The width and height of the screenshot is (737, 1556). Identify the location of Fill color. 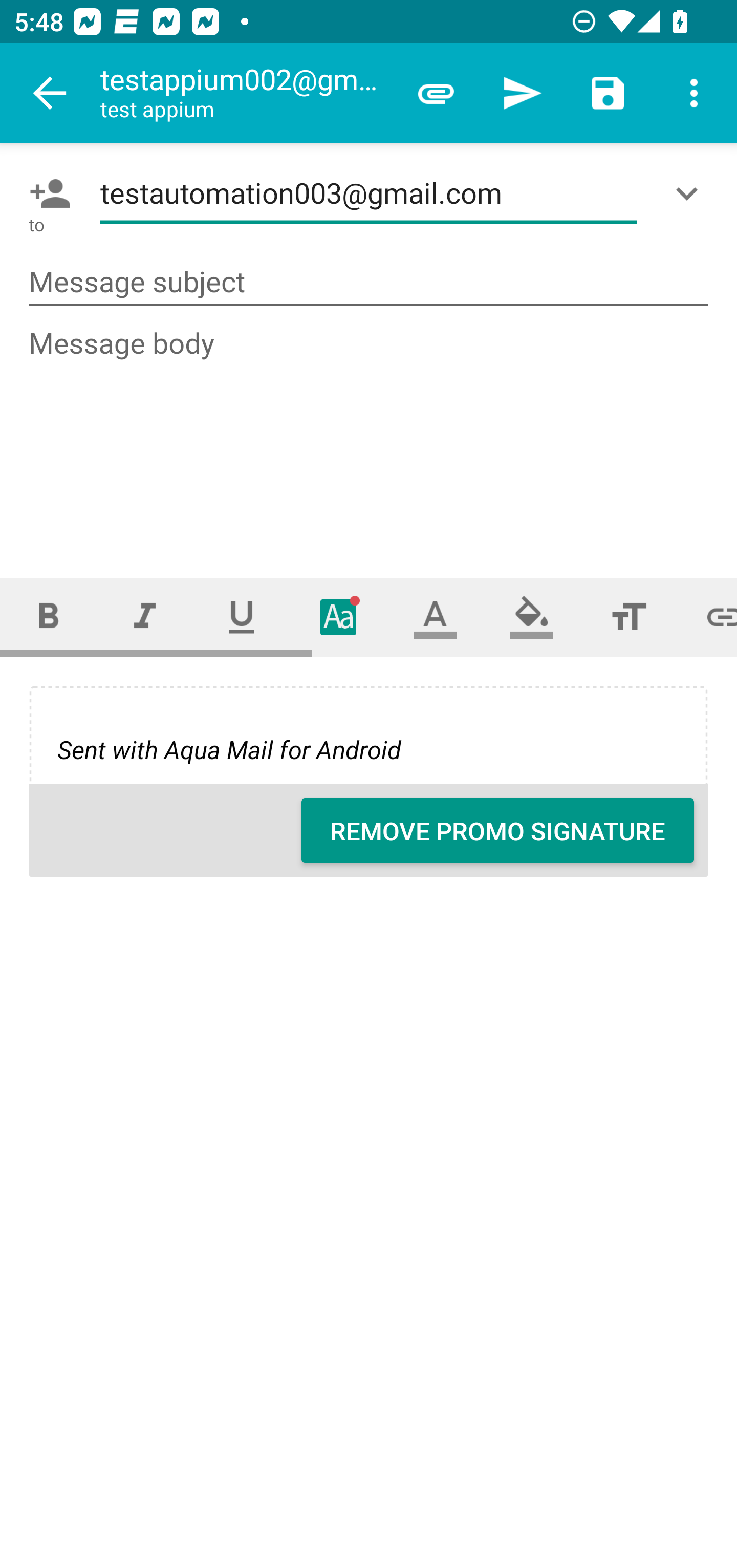
(532, 616).